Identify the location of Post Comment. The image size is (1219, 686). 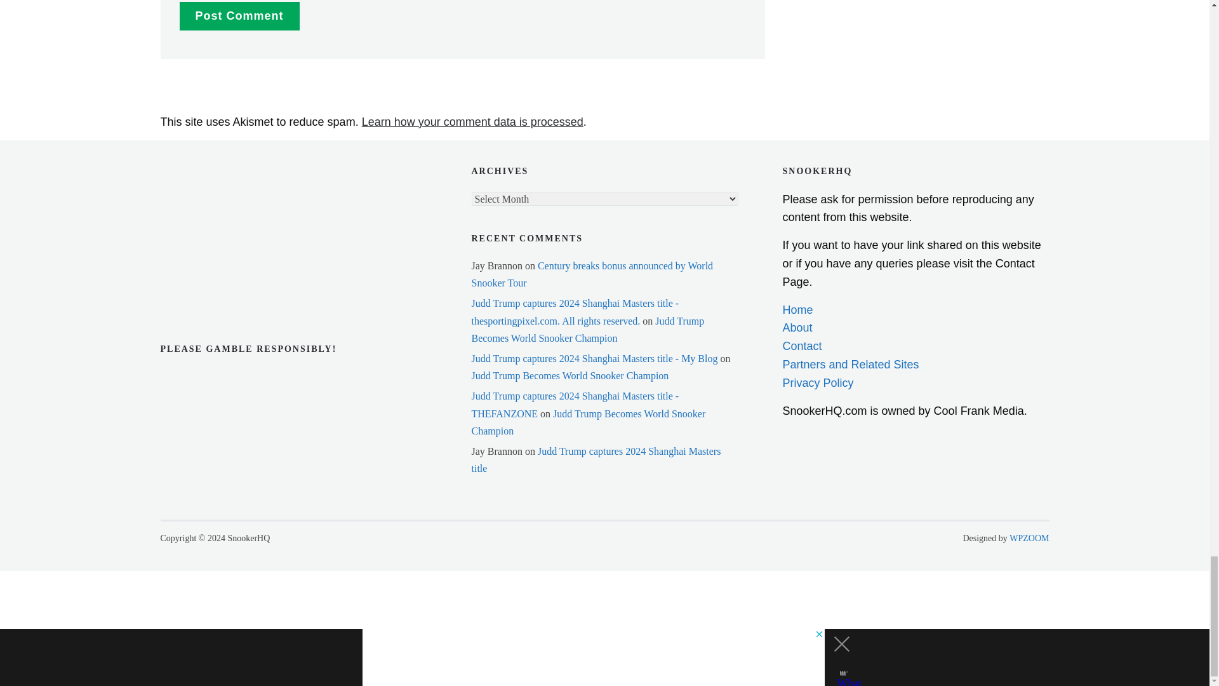
(239, 16).